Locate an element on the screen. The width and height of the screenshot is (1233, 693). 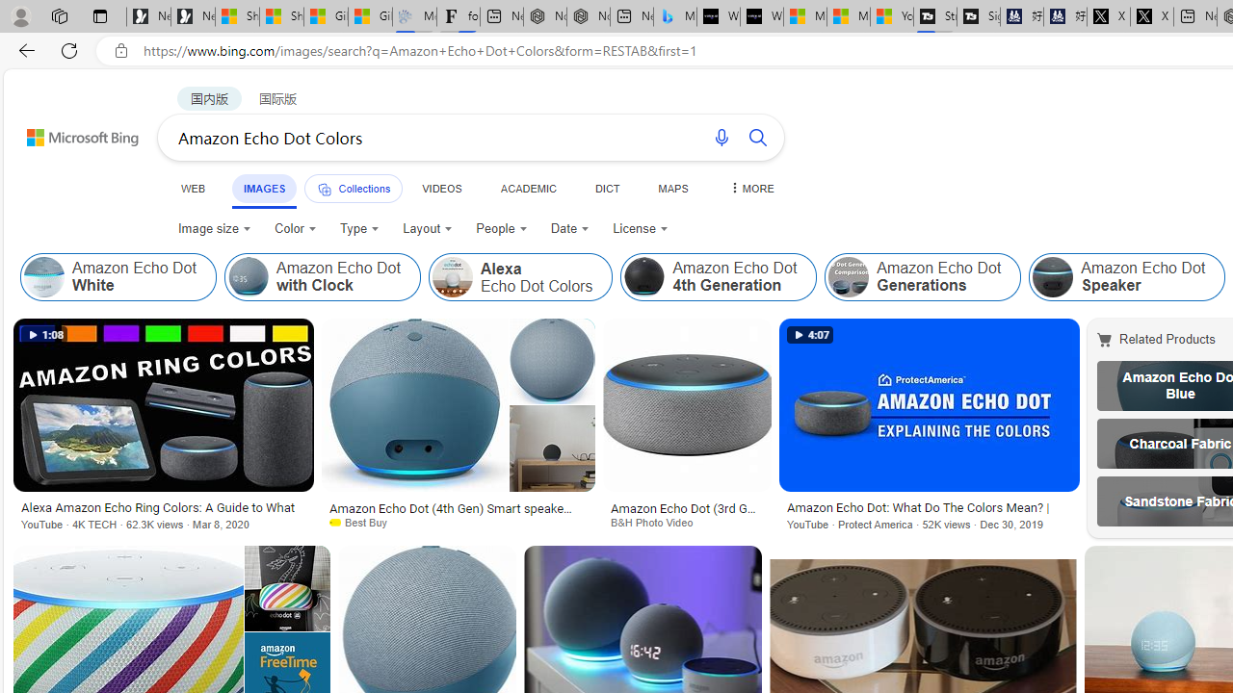
Dropdown Menu is located at coordinates (750, 188).